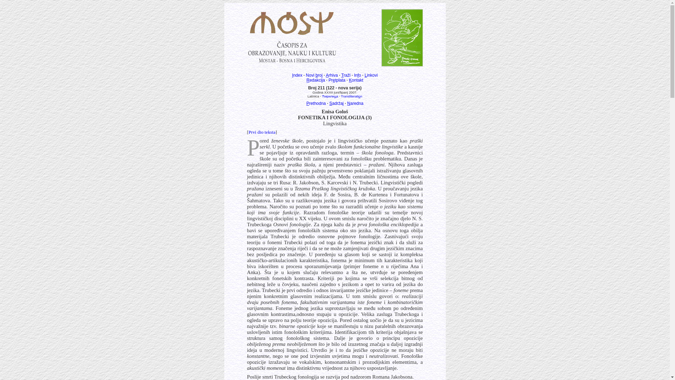 The width and height of the screenshot is (675, 380). What do you see at coordinates (262, 132) in the screenshot?
I see `Prvi dio teksta` at bounding box center [262, 132].